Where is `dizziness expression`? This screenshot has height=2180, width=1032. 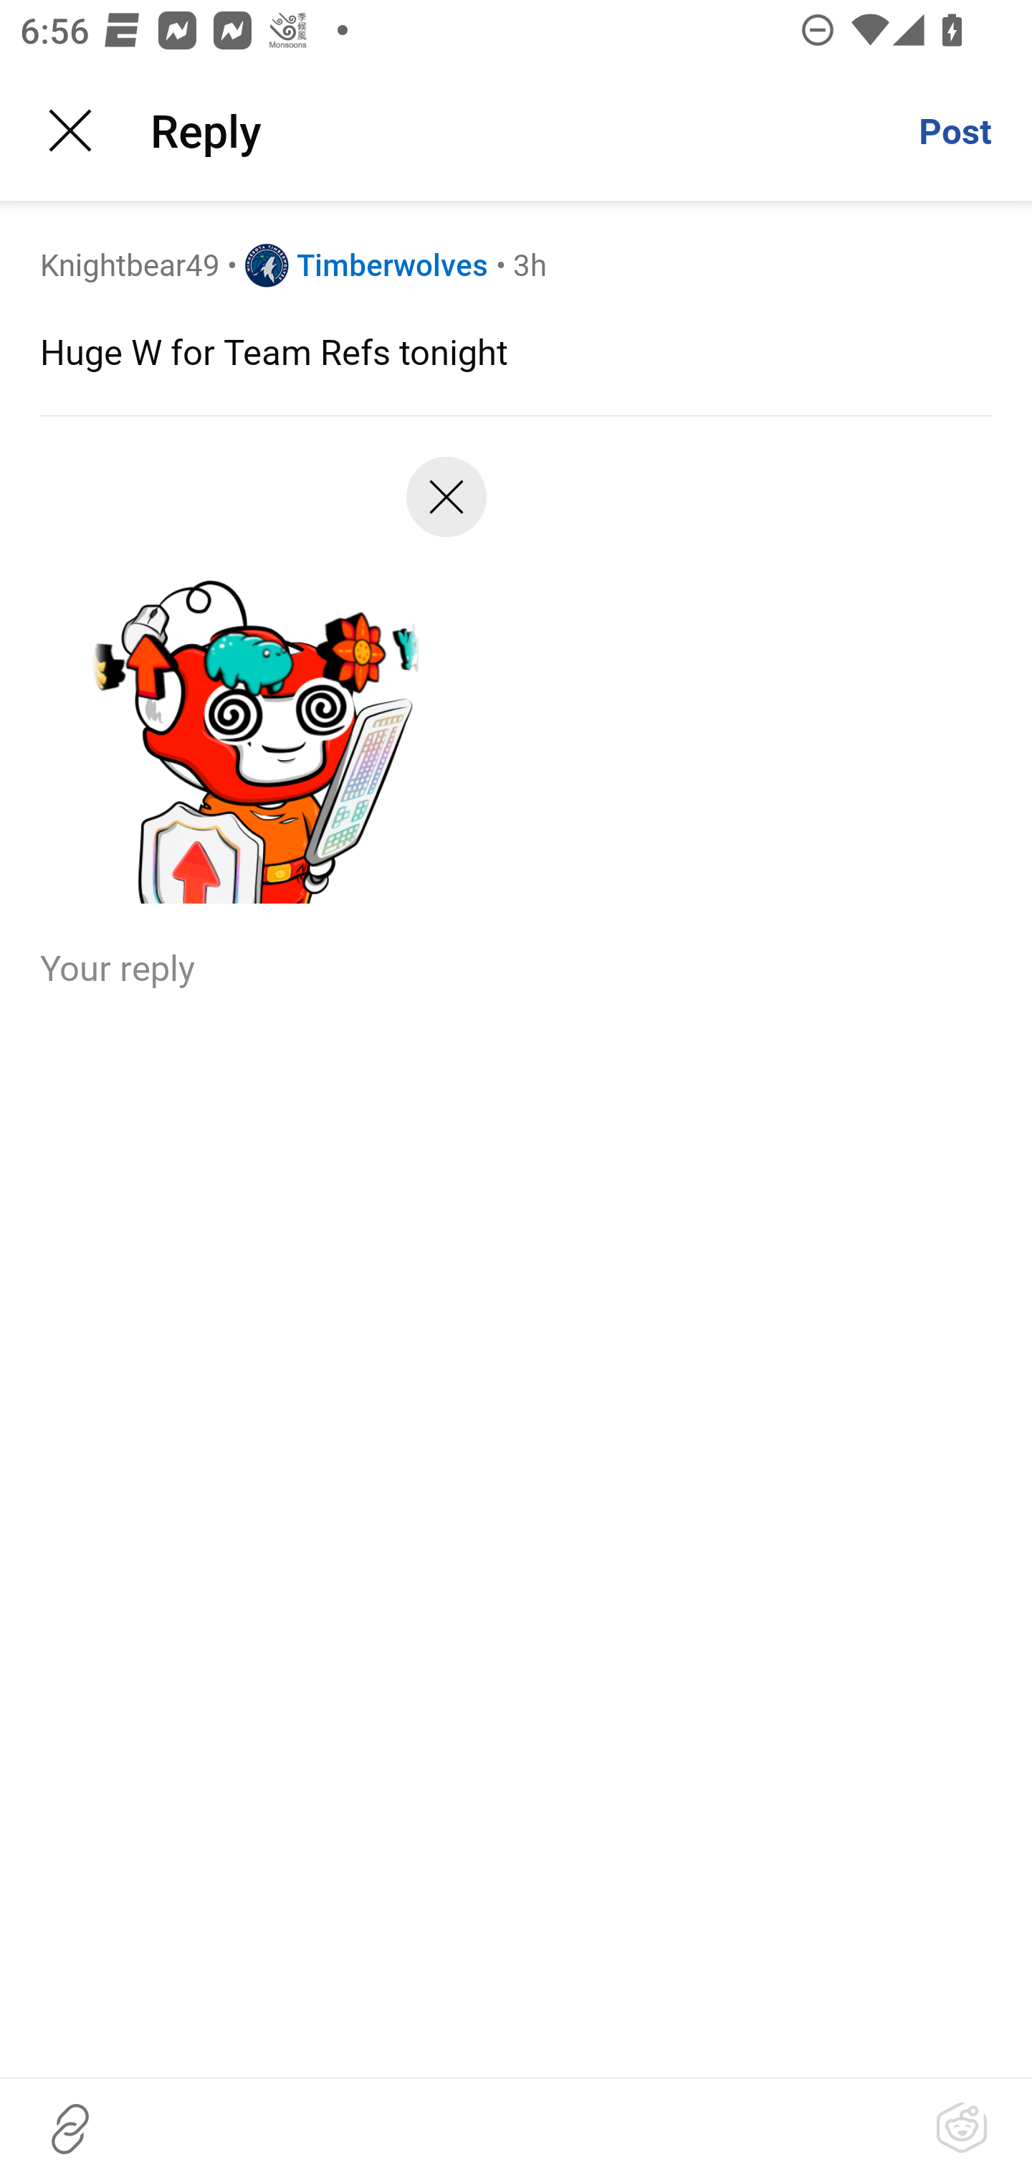
dizziness expression is located at coordinates (253, 690).